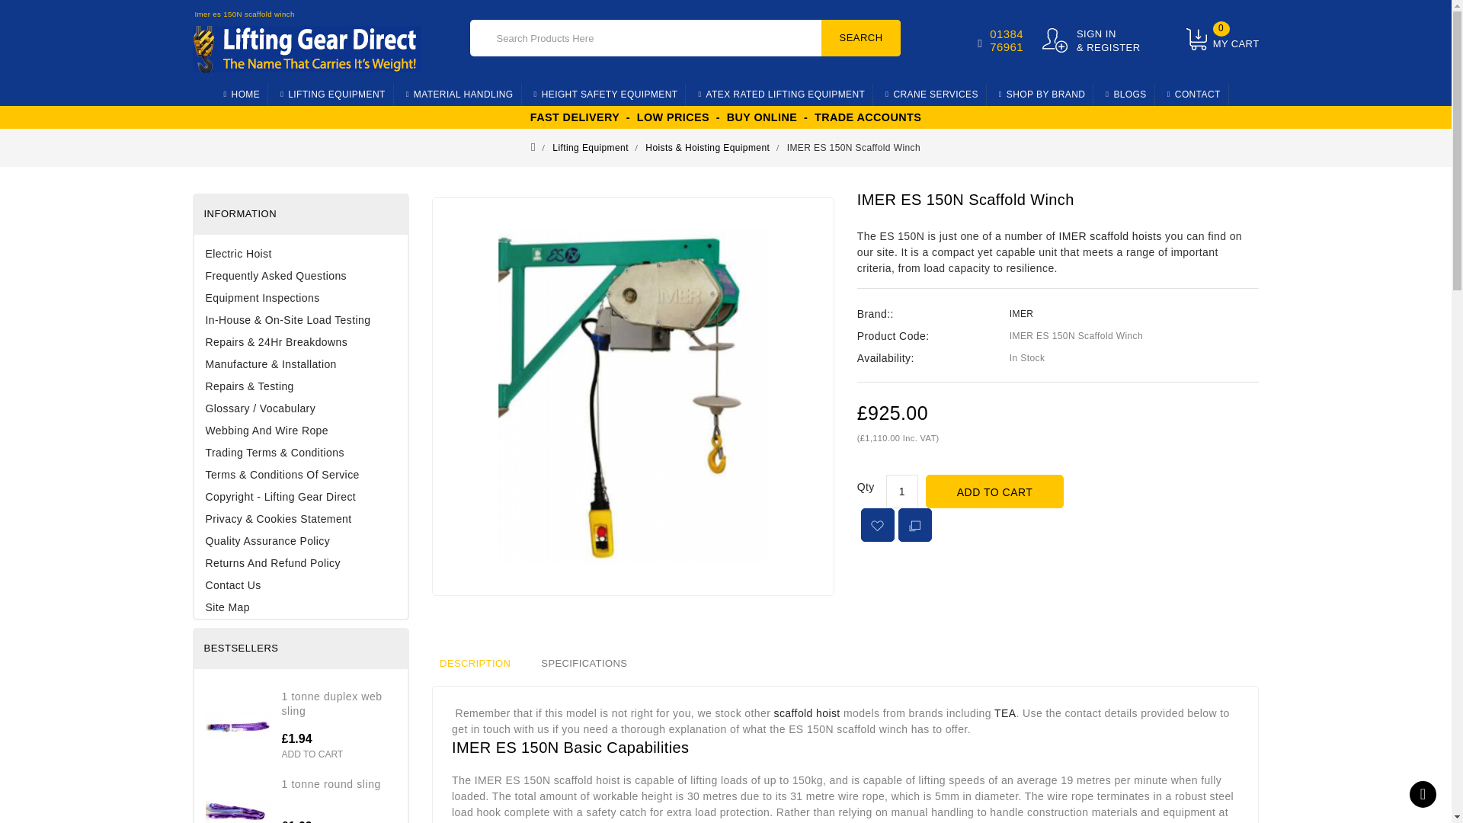  I want to click on 1, so click(902, 492).